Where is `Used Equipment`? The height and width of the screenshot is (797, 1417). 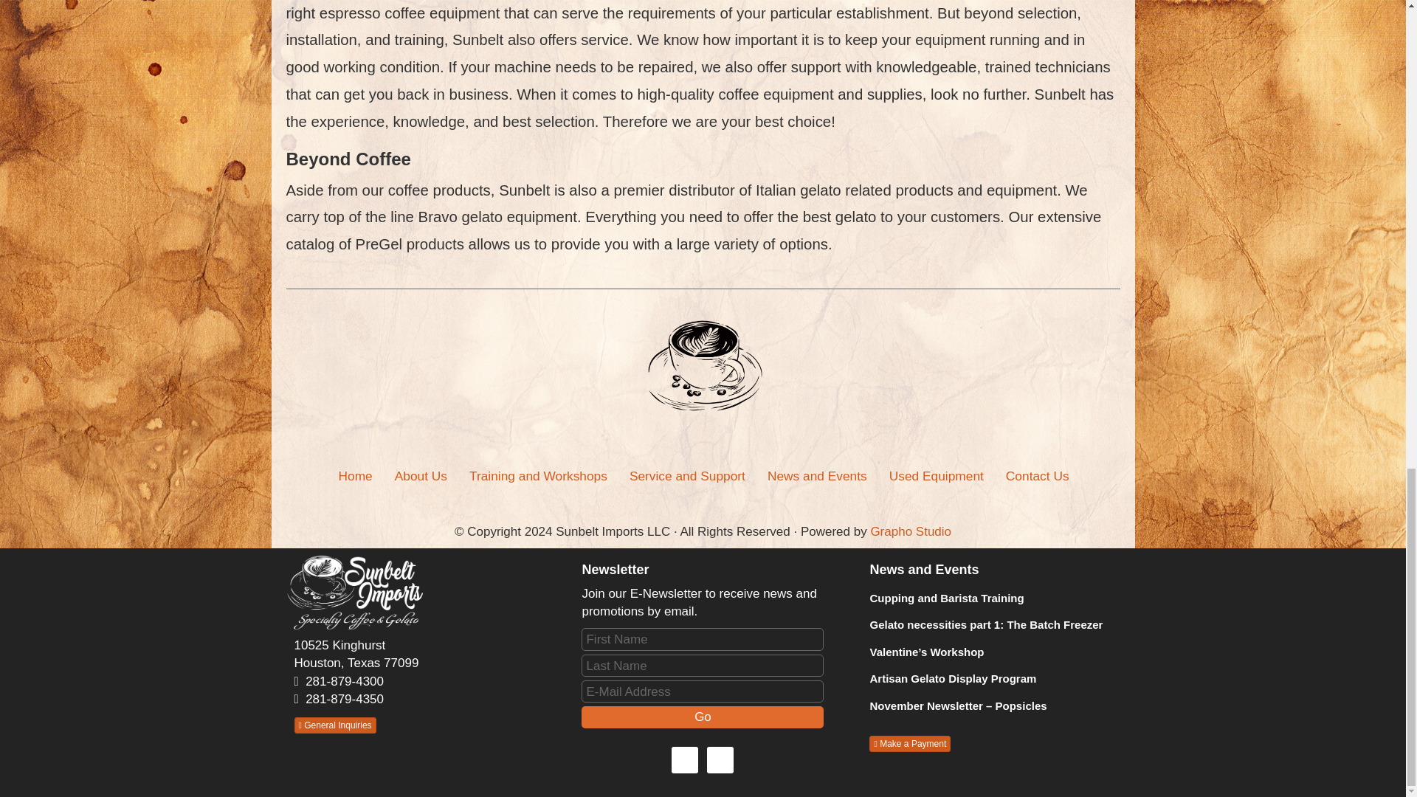 Used Equipment is located at coordinates (936, 475).